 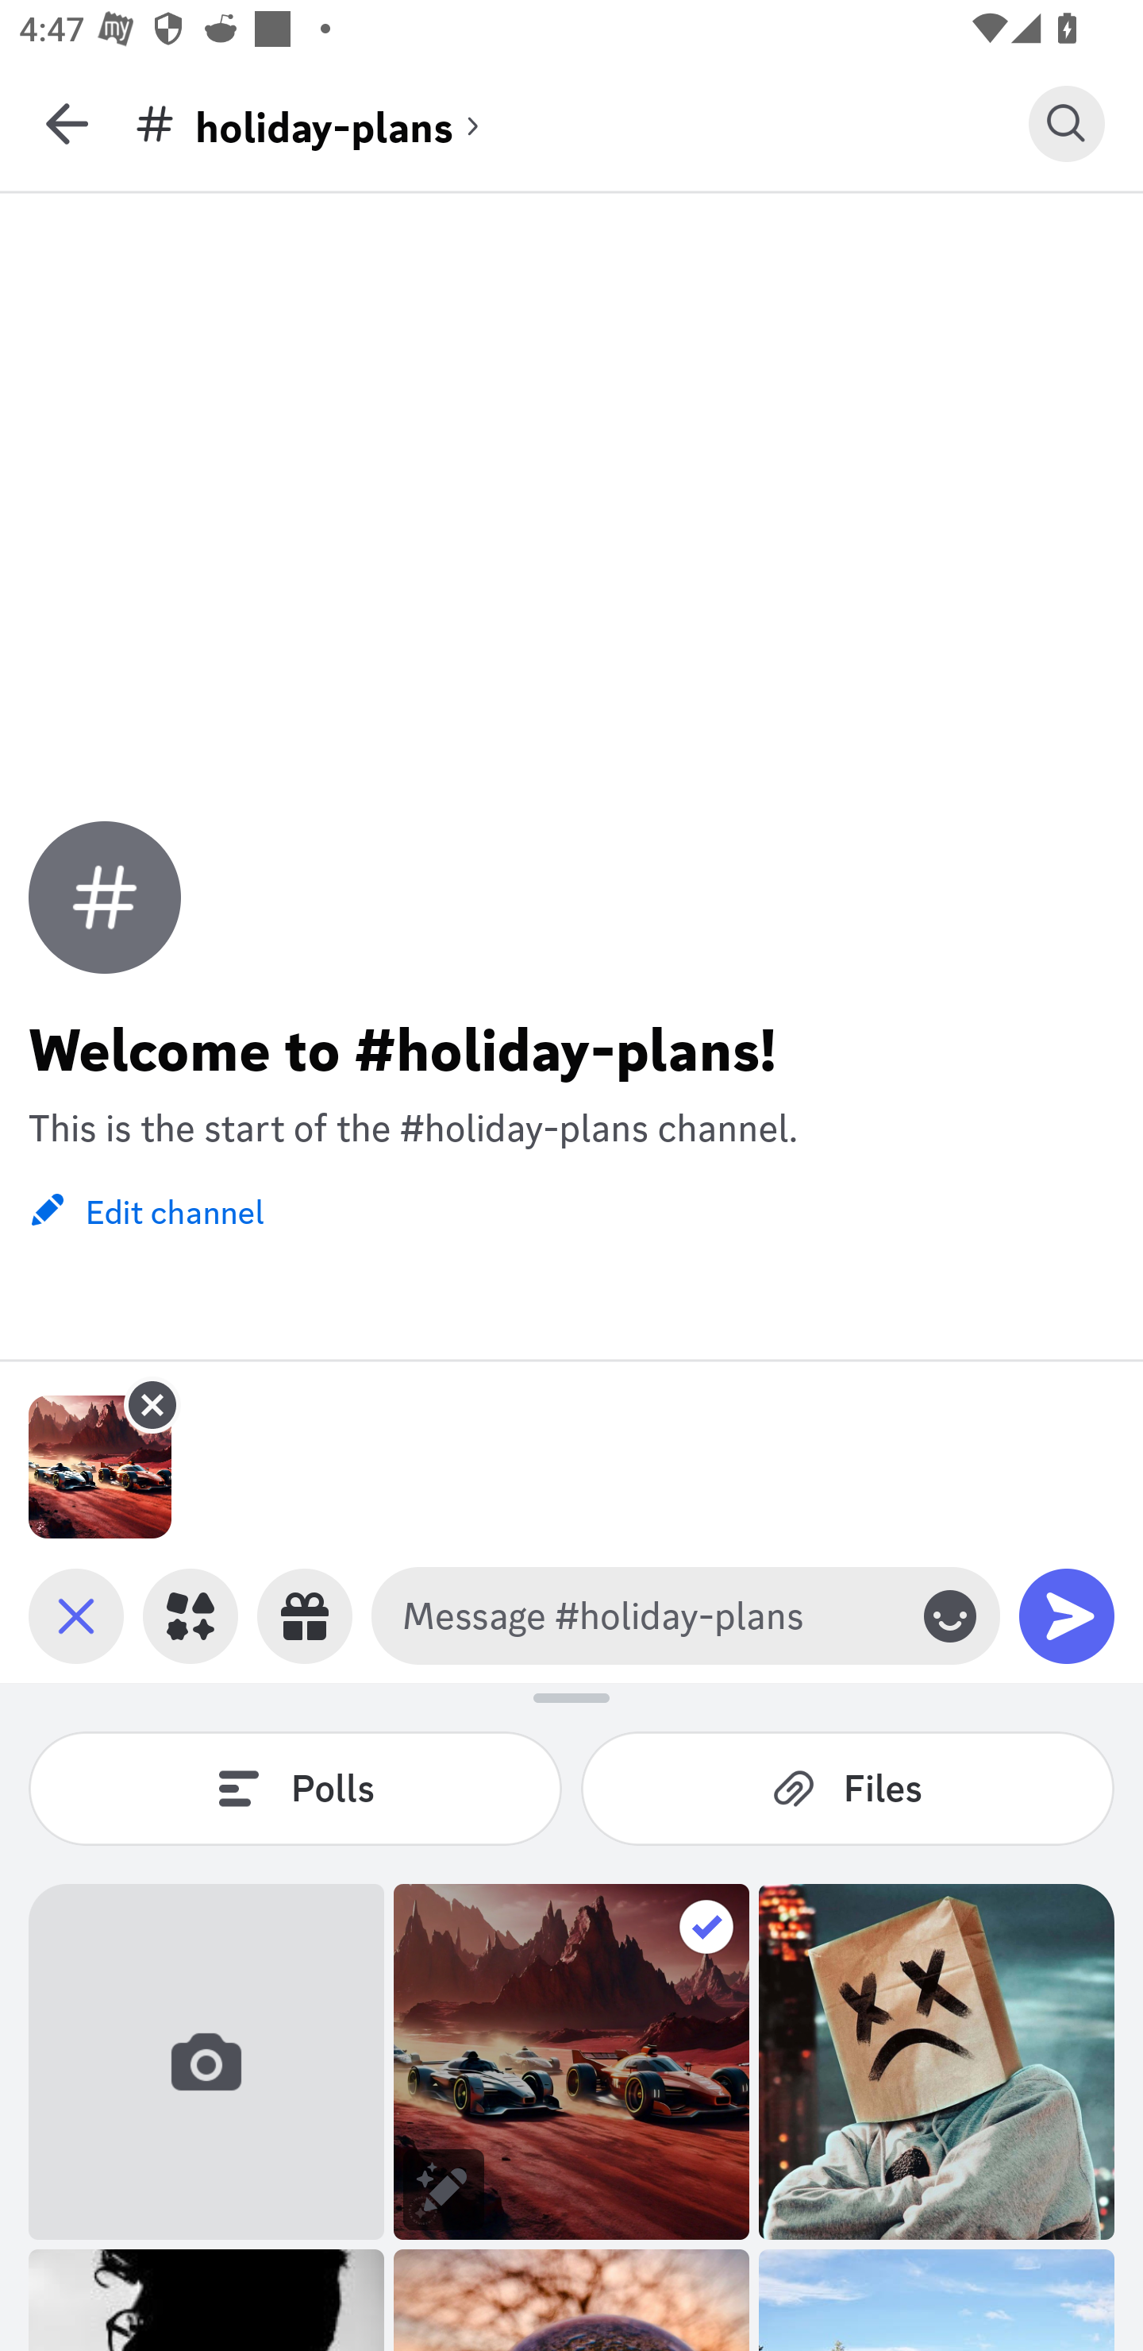 I want to click on Search, so click(x=1067, y=123).